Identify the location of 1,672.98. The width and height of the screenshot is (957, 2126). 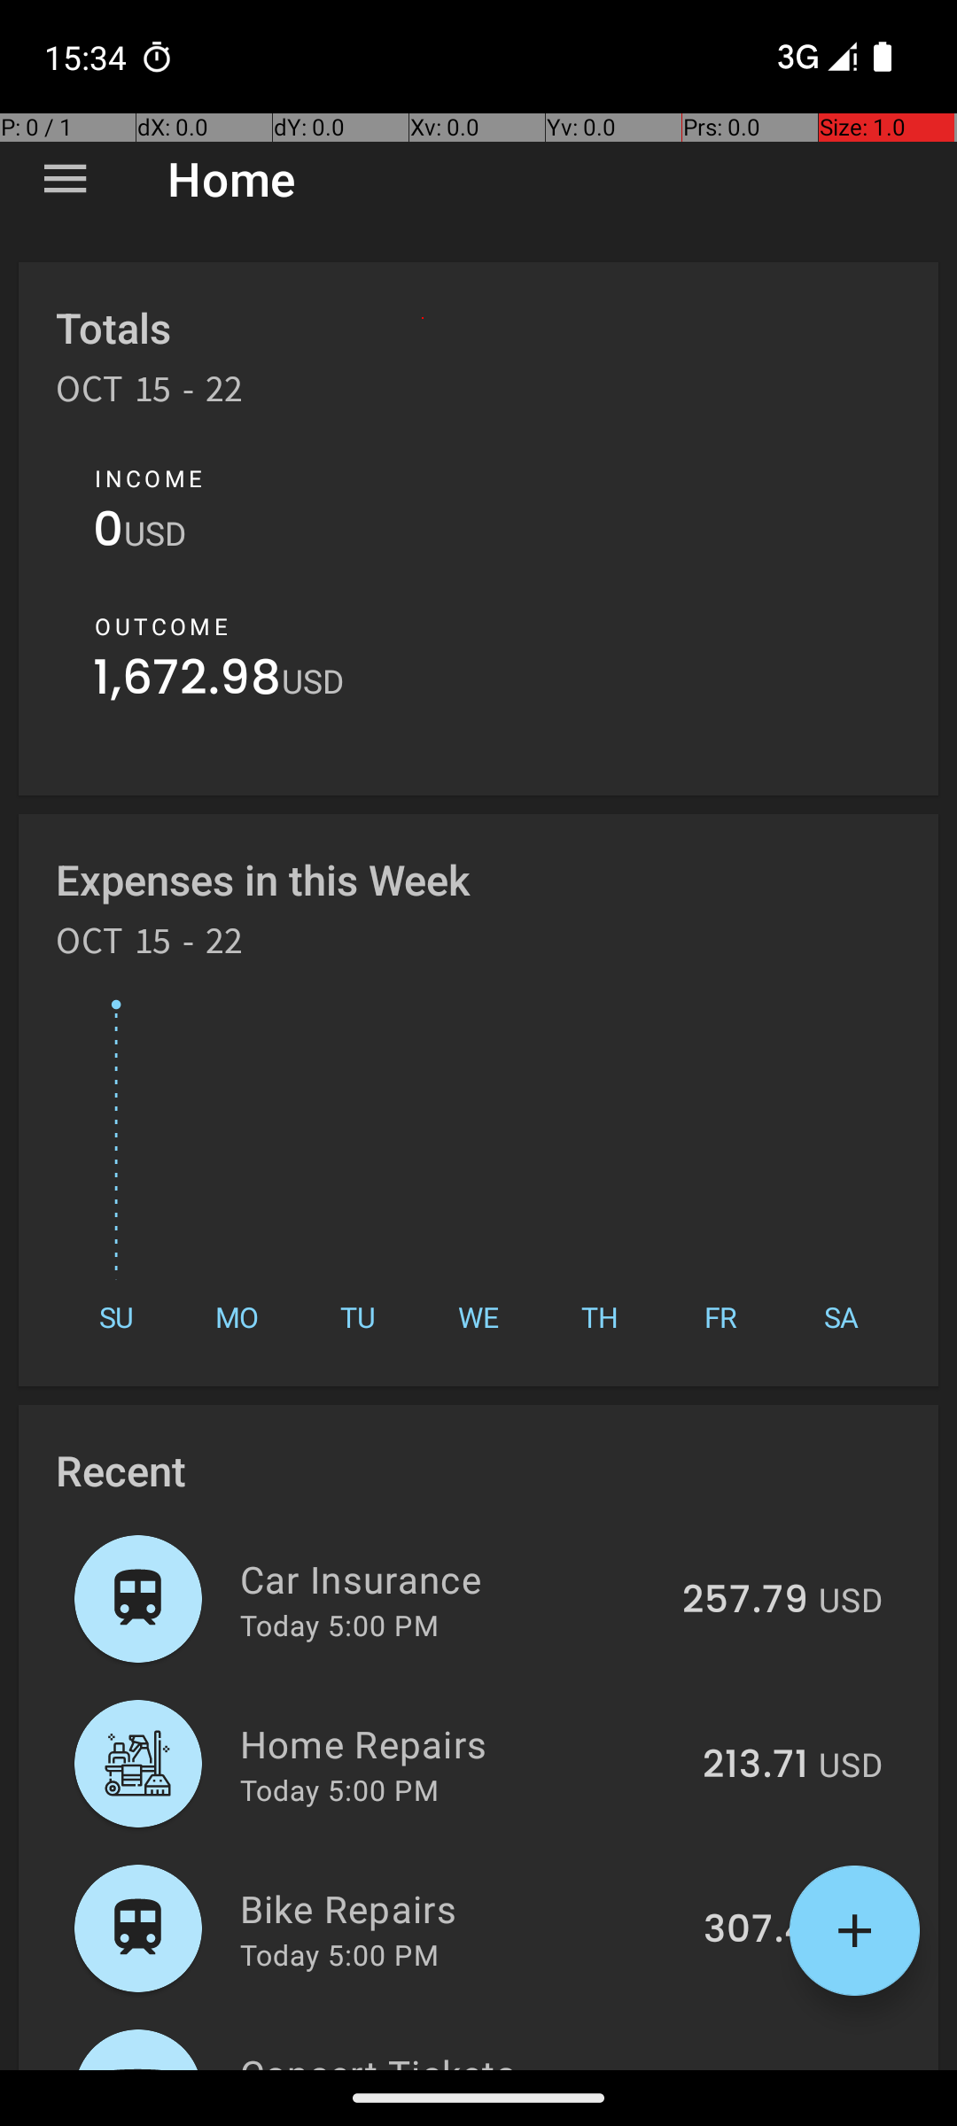
(188, 682).